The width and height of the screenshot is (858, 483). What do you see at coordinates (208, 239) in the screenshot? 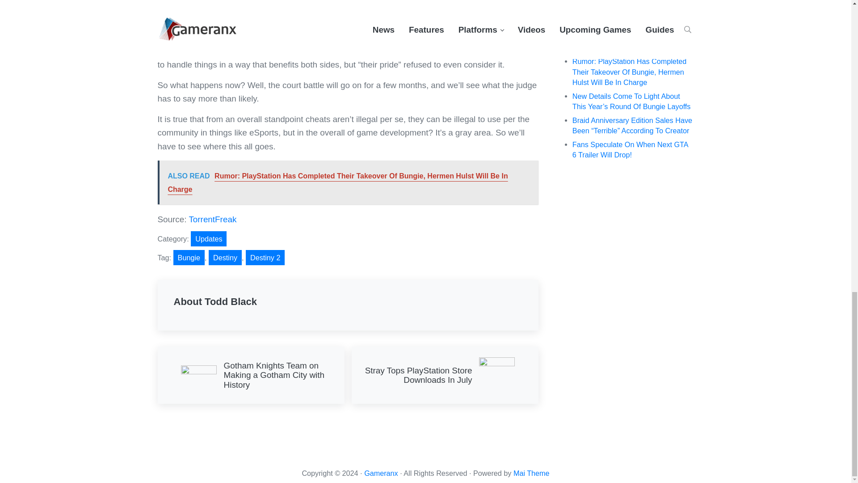
I see `Destiny` at bounding box center [208, 239].